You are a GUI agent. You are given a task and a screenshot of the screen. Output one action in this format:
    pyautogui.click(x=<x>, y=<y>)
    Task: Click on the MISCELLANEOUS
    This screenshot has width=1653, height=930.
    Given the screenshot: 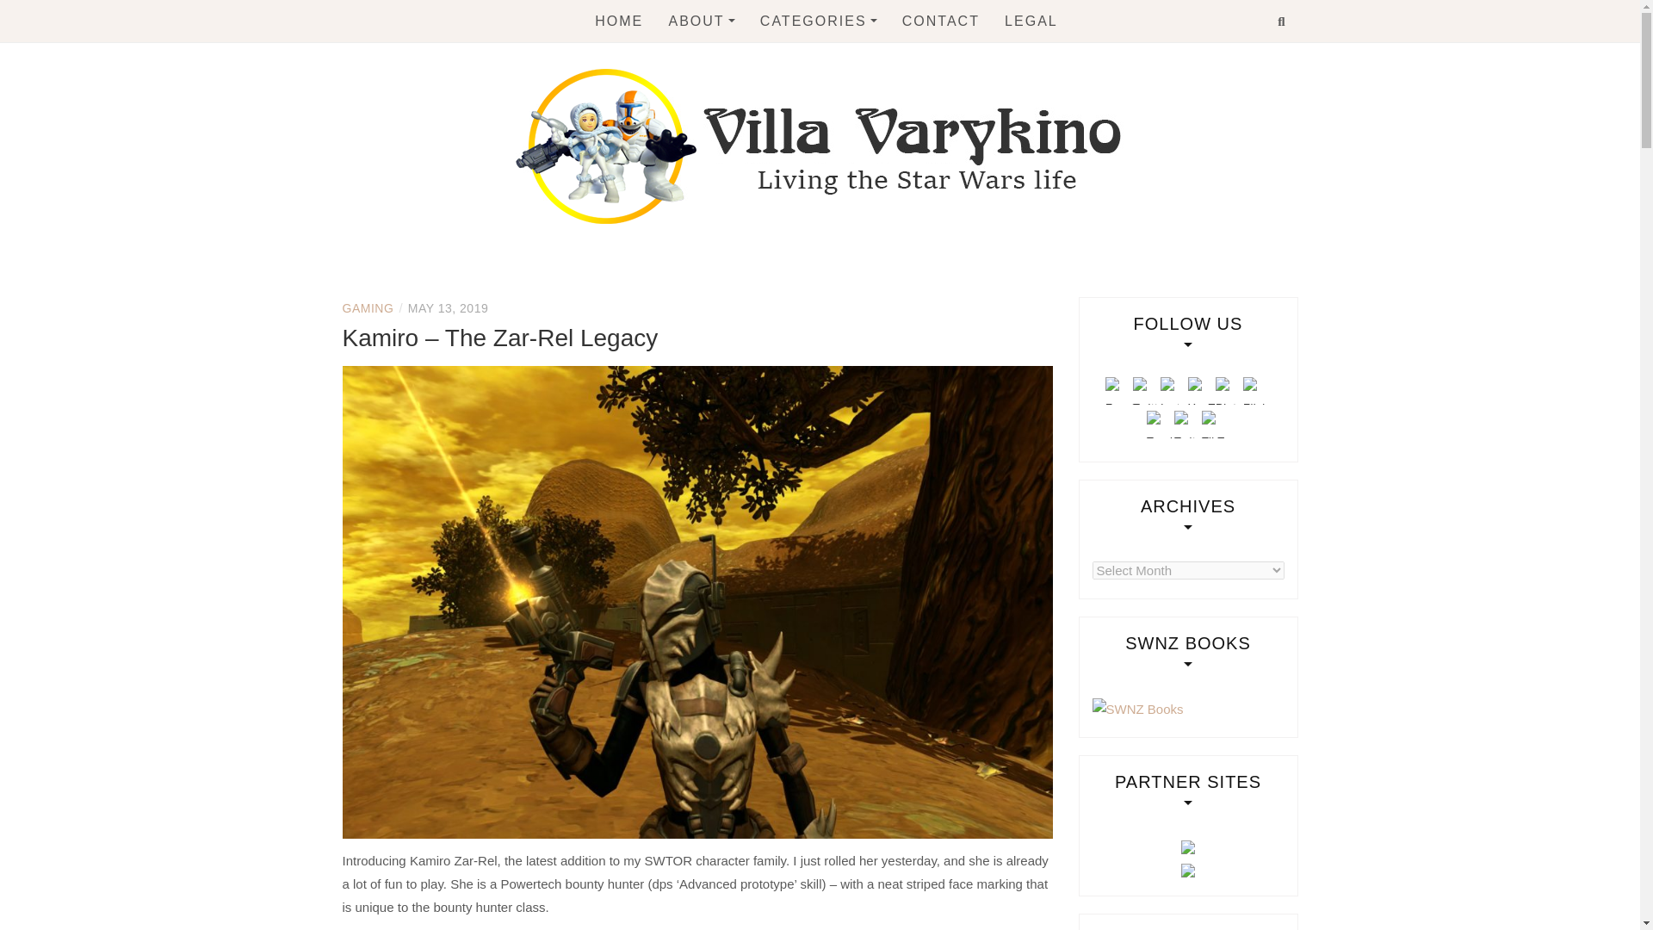 What is the action you would take?
    pyautogui.click(x=854, y=236)
    